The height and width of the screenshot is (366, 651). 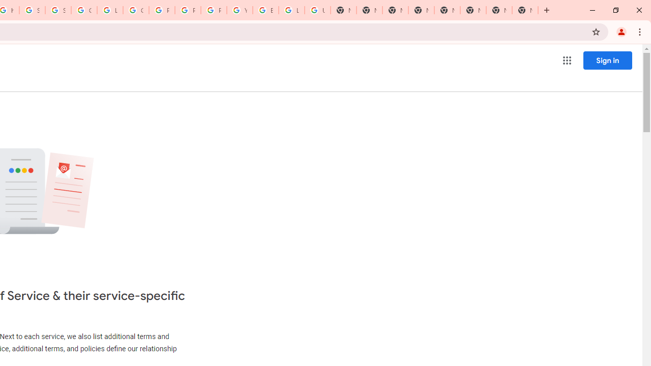 What do you see at coordinates (525, 10) in the screenshot?
I see `New Tab` at bounding box center [525, 10].